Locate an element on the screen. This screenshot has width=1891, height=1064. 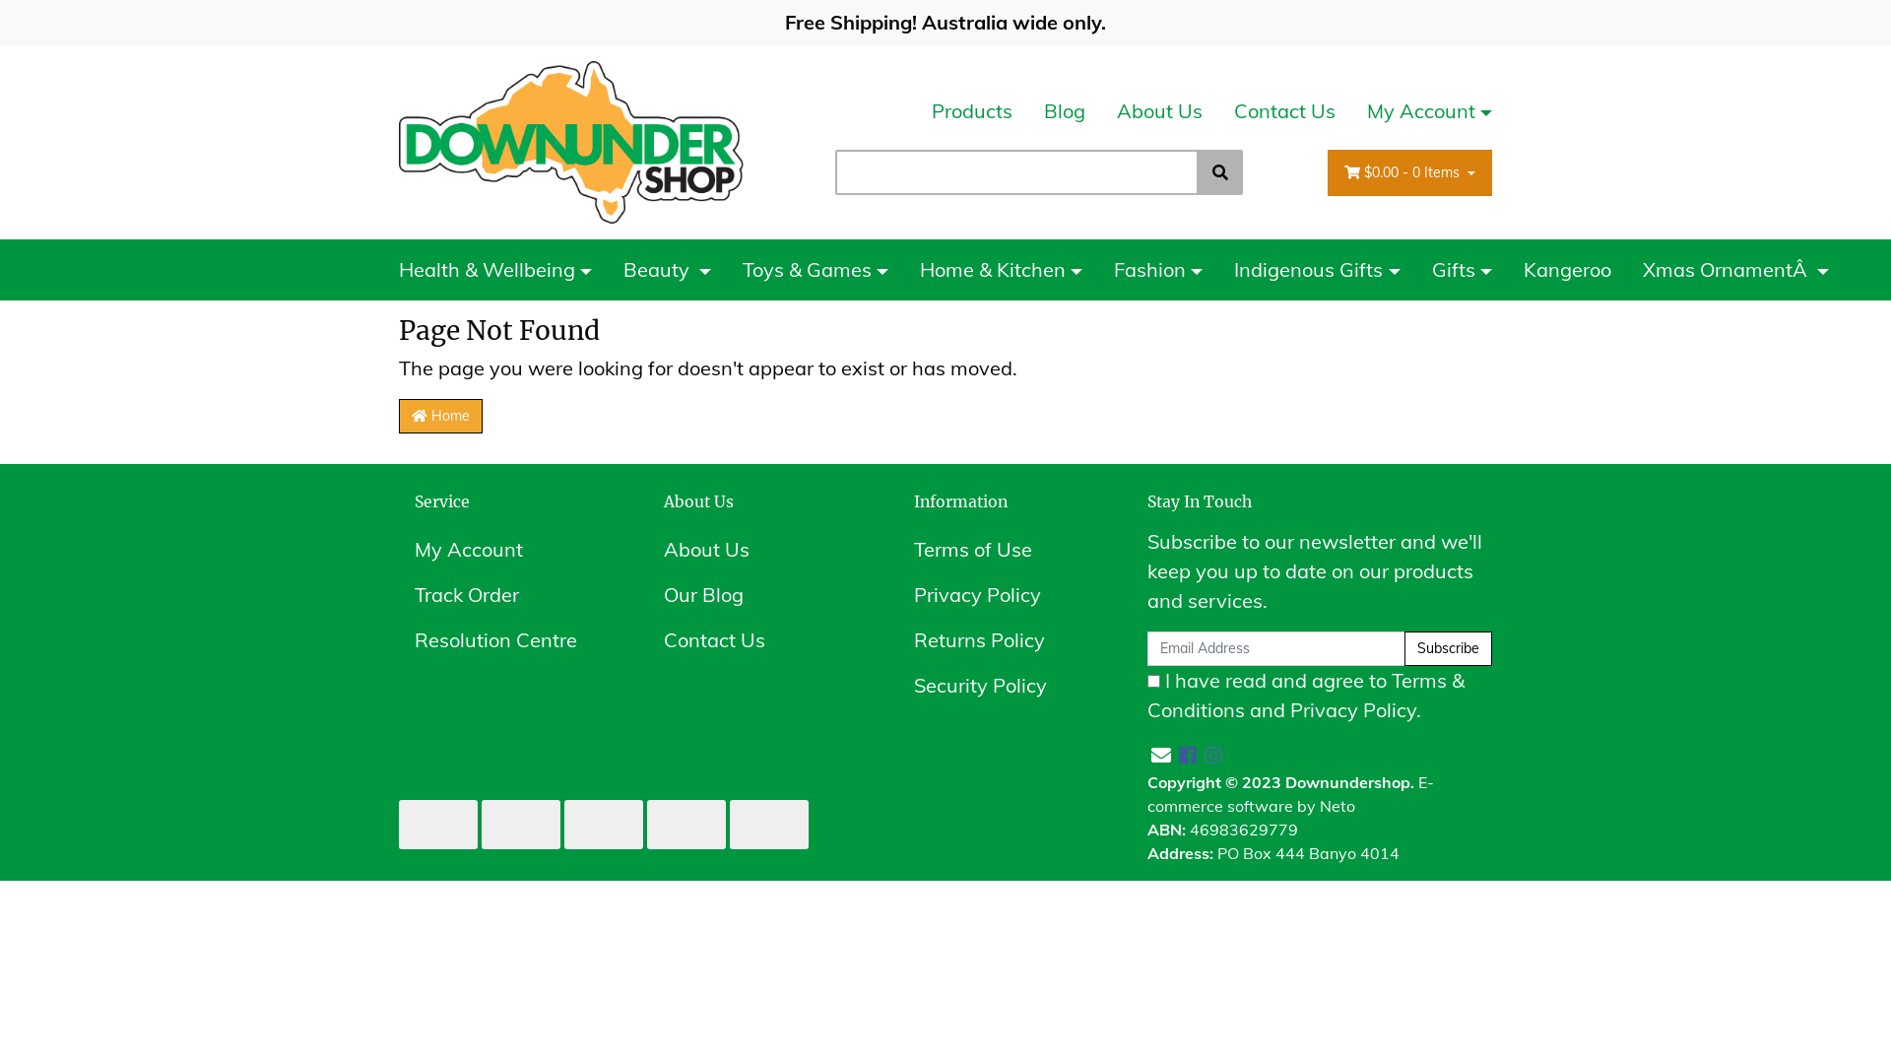
Facebook is located at coordinates (1188, 755).